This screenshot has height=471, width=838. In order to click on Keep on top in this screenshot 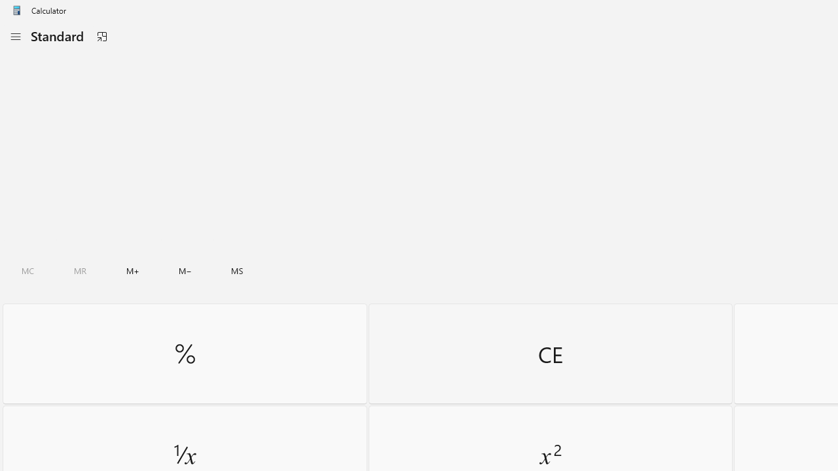, I will do `click(101, 37)`.